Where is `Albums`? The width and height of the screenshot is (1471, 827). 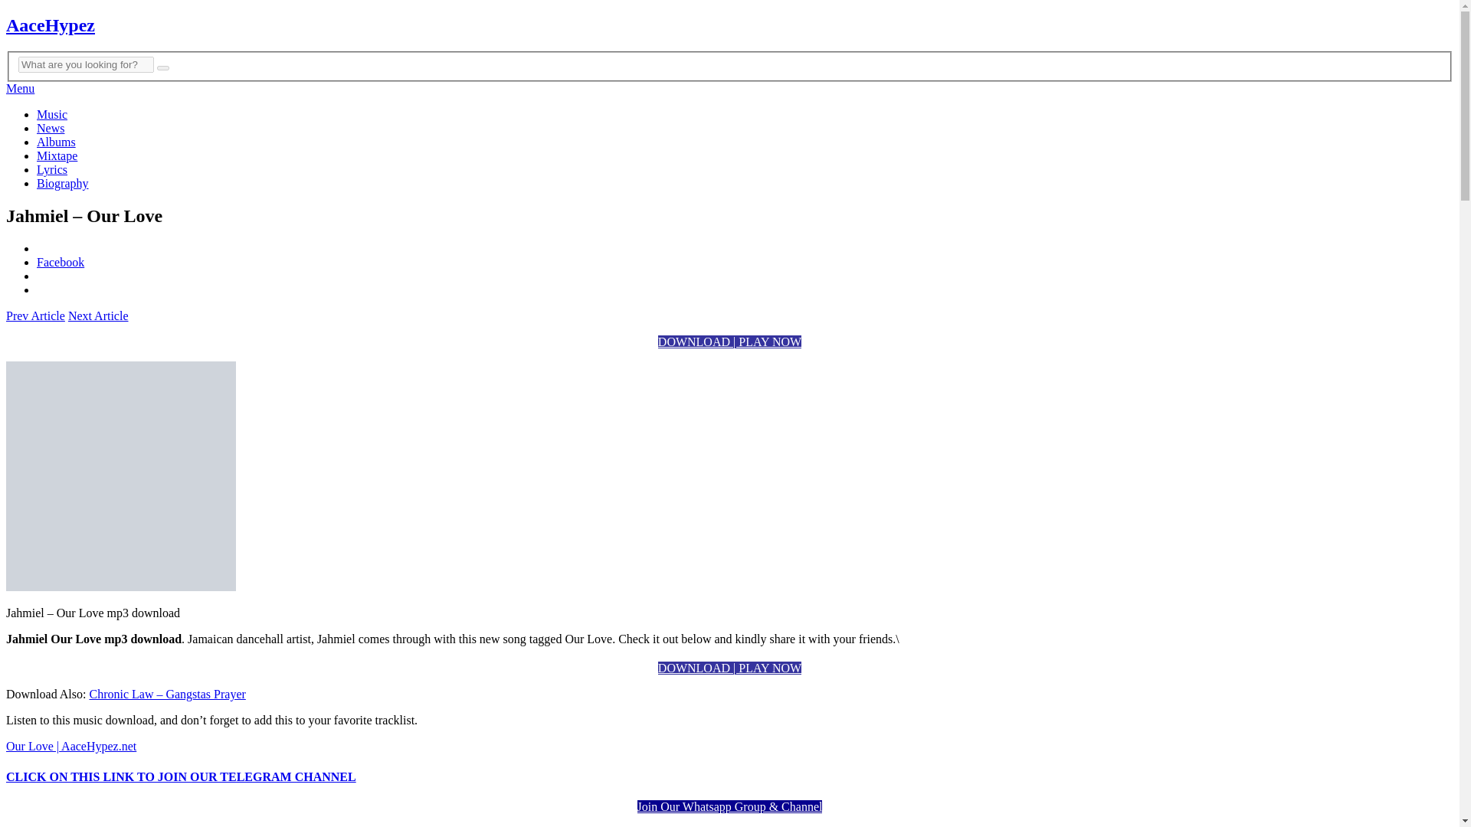 Albums is located at coordinates (57, 142).